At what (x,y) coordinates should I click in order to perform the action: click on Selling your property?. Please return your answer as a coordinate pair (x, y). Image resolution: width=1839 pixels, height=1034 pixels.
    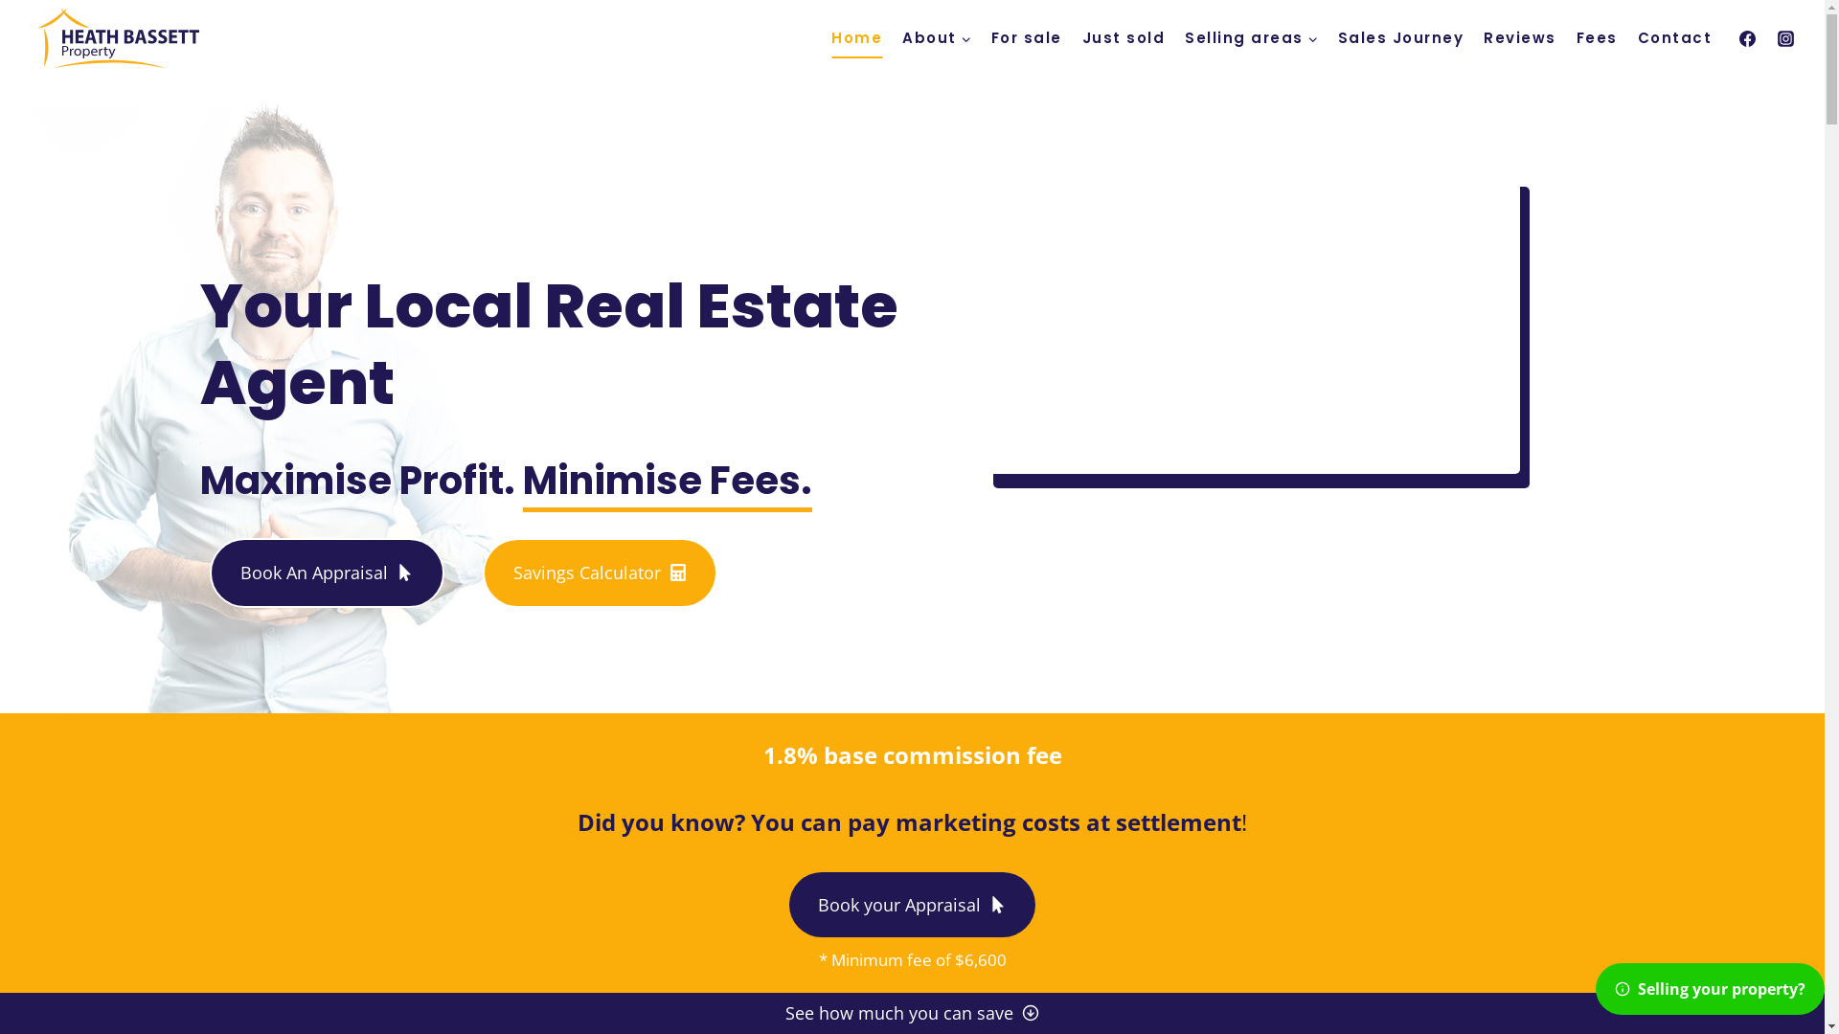
    Looking at the image, I should click on (1711, 989).